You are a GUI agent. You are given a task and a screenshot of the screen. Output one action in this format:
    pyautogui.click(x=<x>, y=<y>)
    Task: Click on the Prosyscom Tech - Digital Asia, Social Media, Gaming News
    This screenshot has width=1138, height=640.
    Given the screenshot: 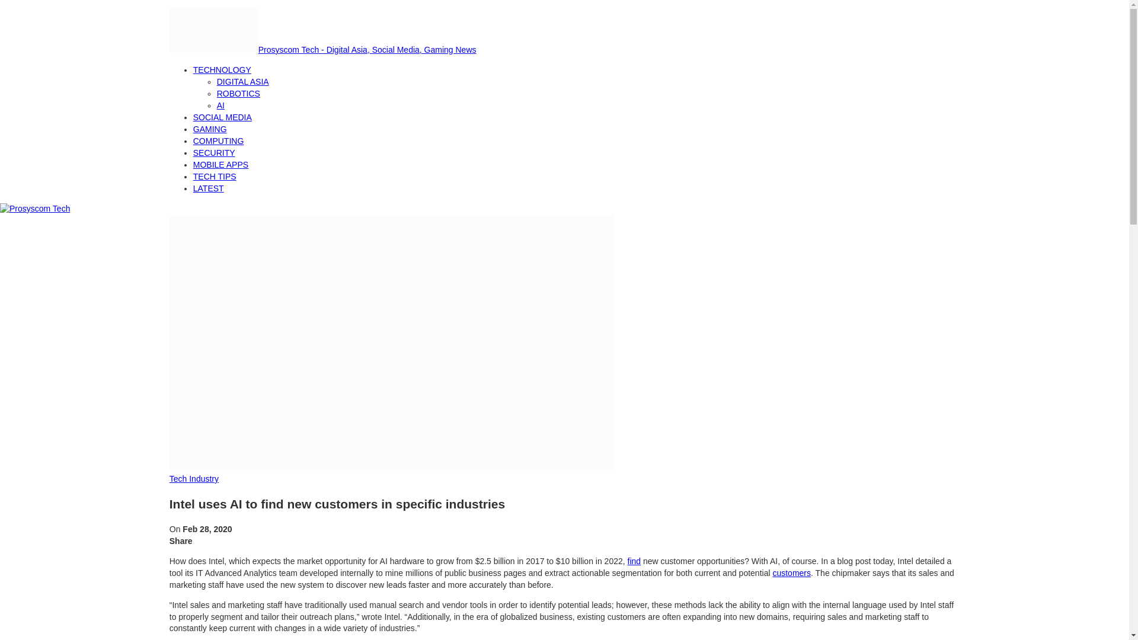 What is the action you would take?
    pyautogui.click(x=323, y=49)
    